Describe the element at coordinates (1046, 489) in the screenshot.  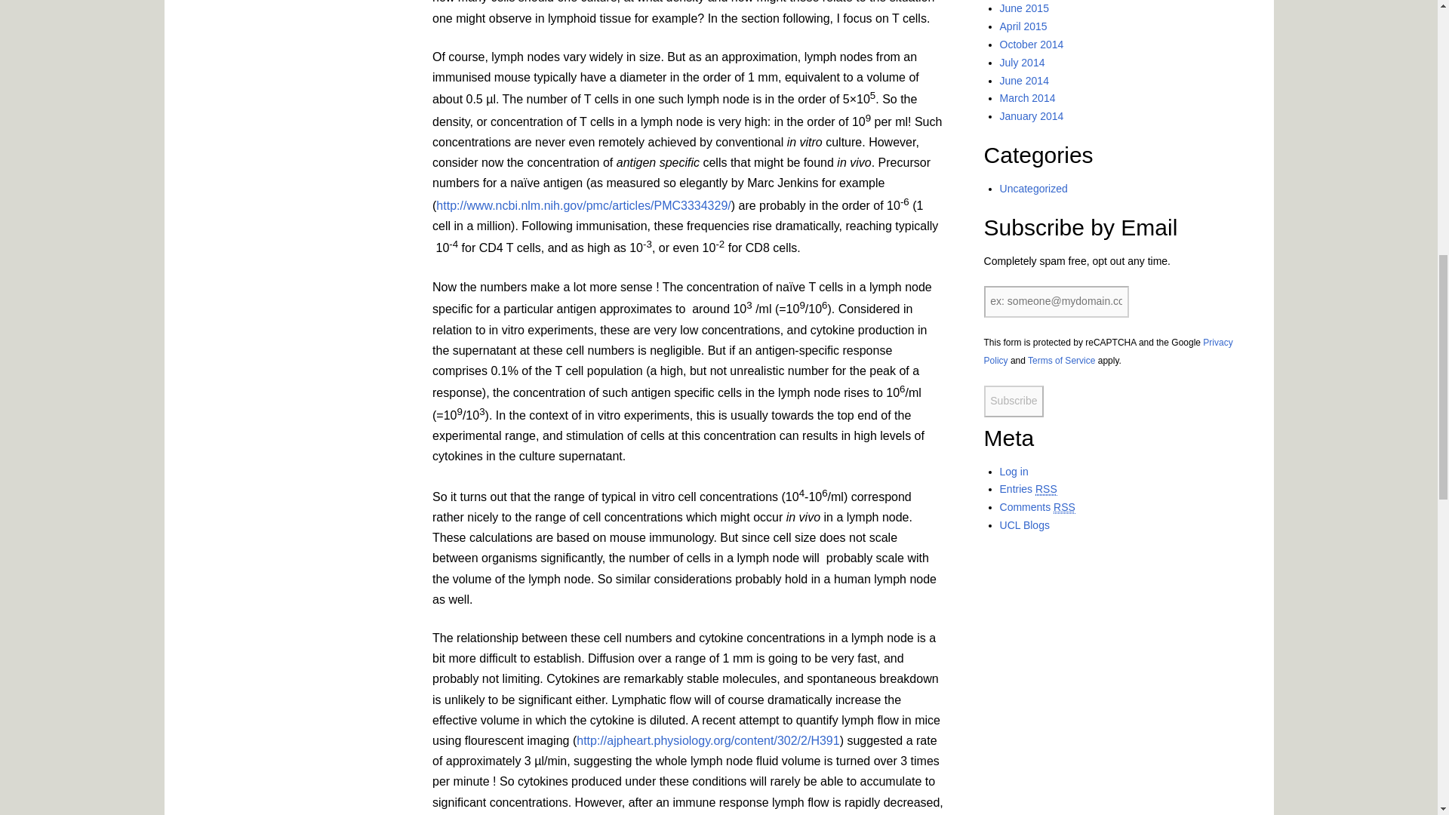
I see `Really Simple Syndication` at that location.